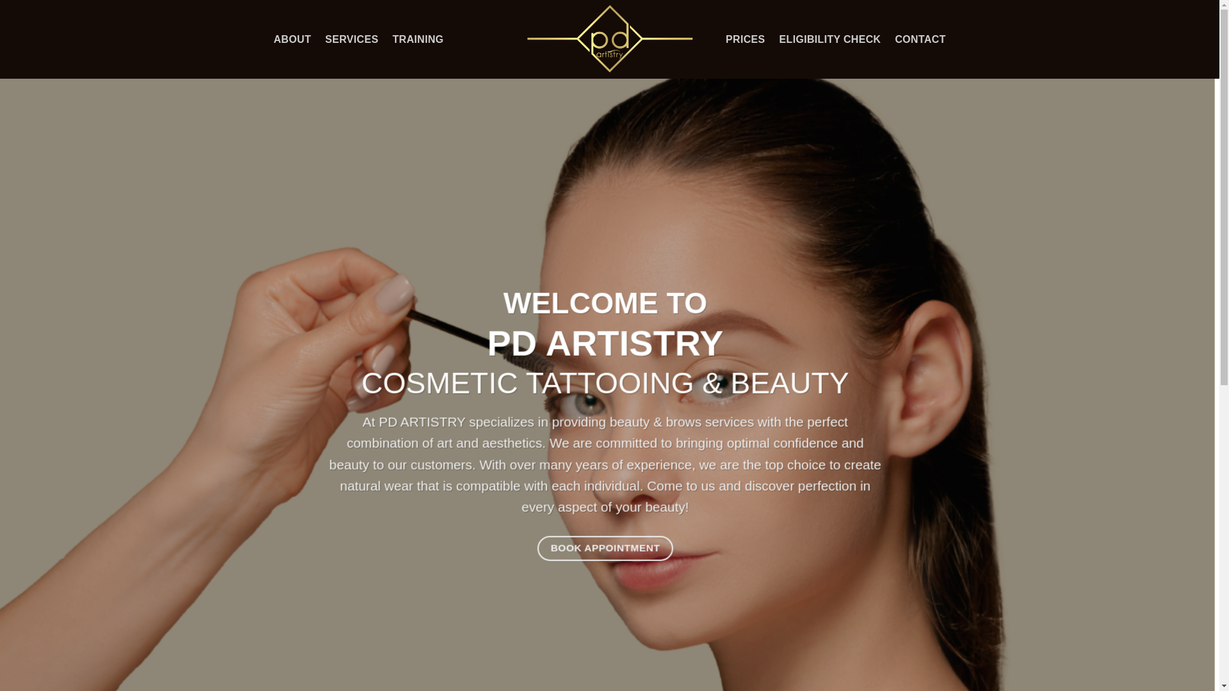 This screenshot has height=691, width=1229. What do you see at coordinates (418, 40) in the screenshot?
I see `TRAINING` at bounding box center [418, 40].